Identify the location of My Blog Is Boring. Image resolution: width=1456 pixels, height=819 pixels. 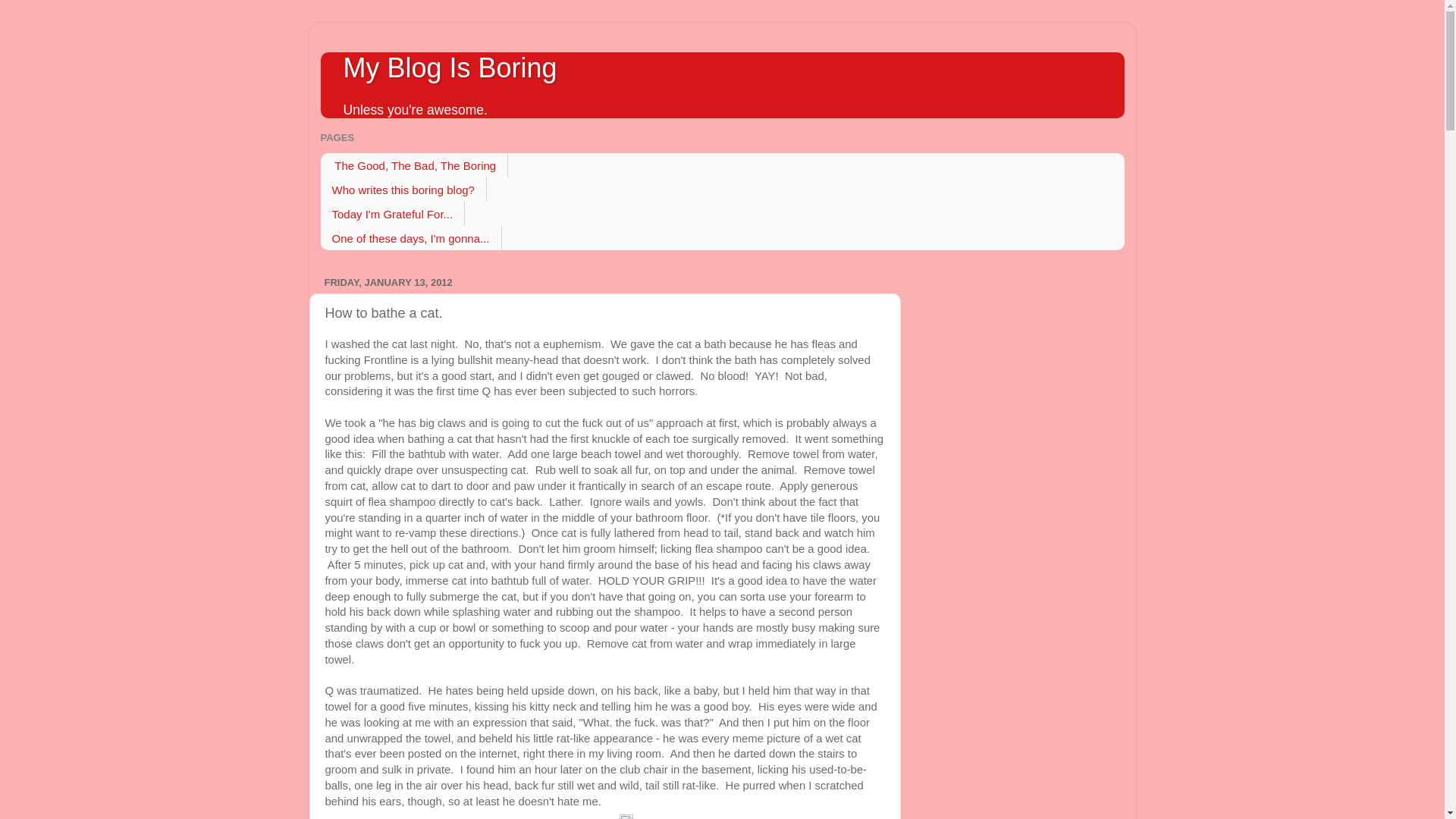
(449, 68).